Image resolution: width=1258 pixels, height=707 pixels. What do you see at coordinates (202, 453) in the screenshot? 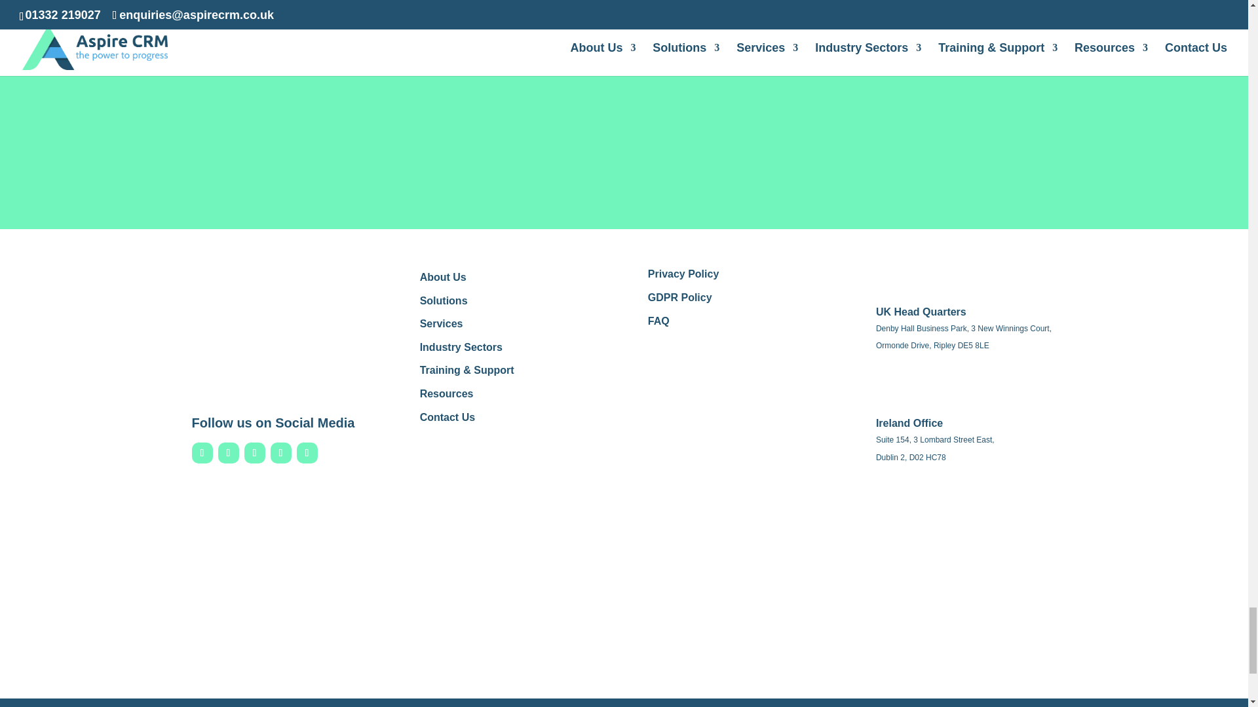
I see `Follow on Facebook` at bounding box center [202, 453].